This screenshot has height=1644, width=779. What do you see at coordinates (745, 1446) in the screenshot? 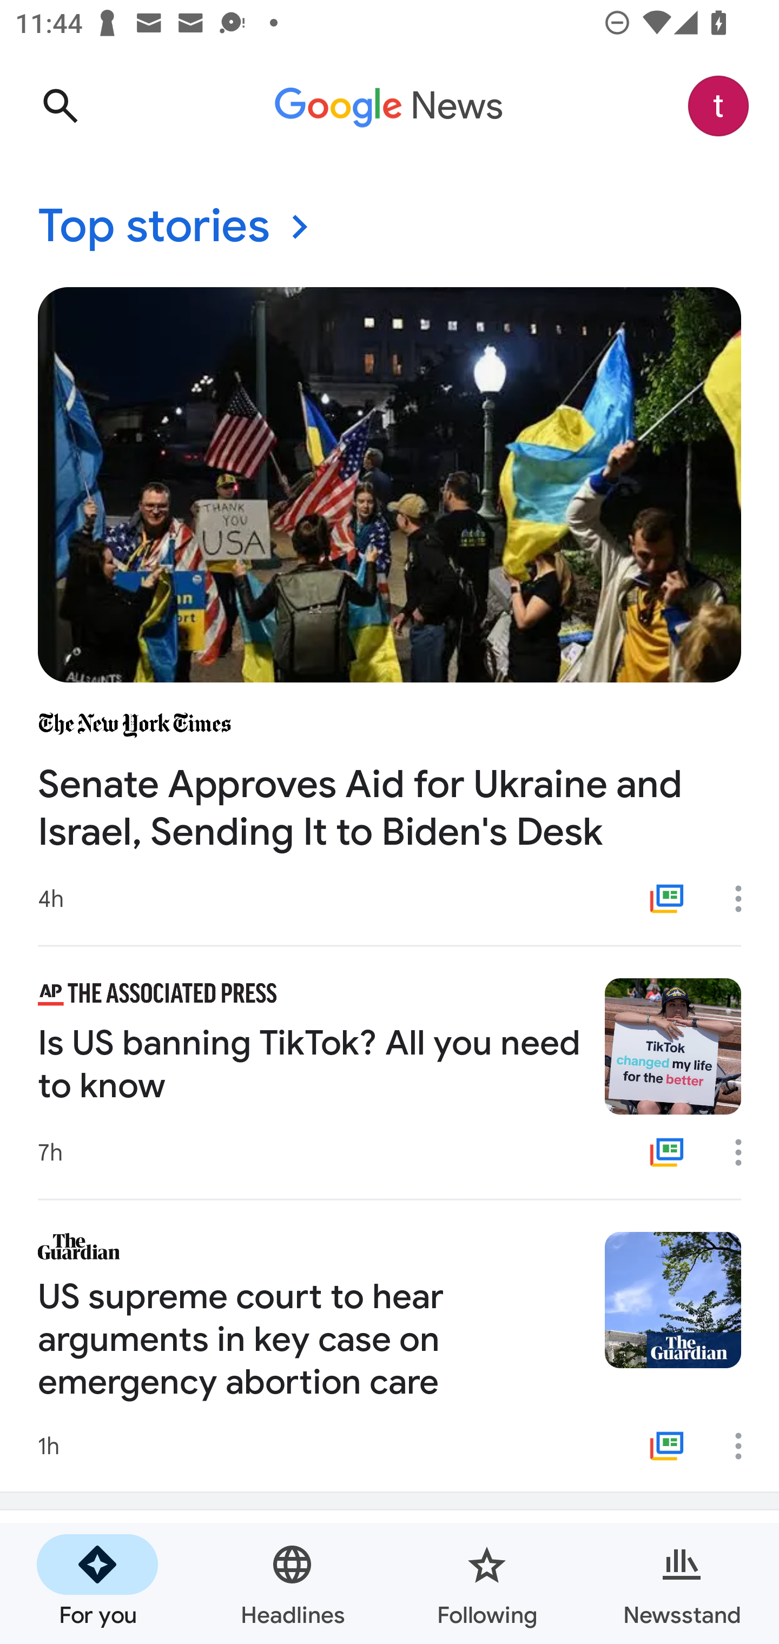
I see `More options` at bounding box center [745, 1446].